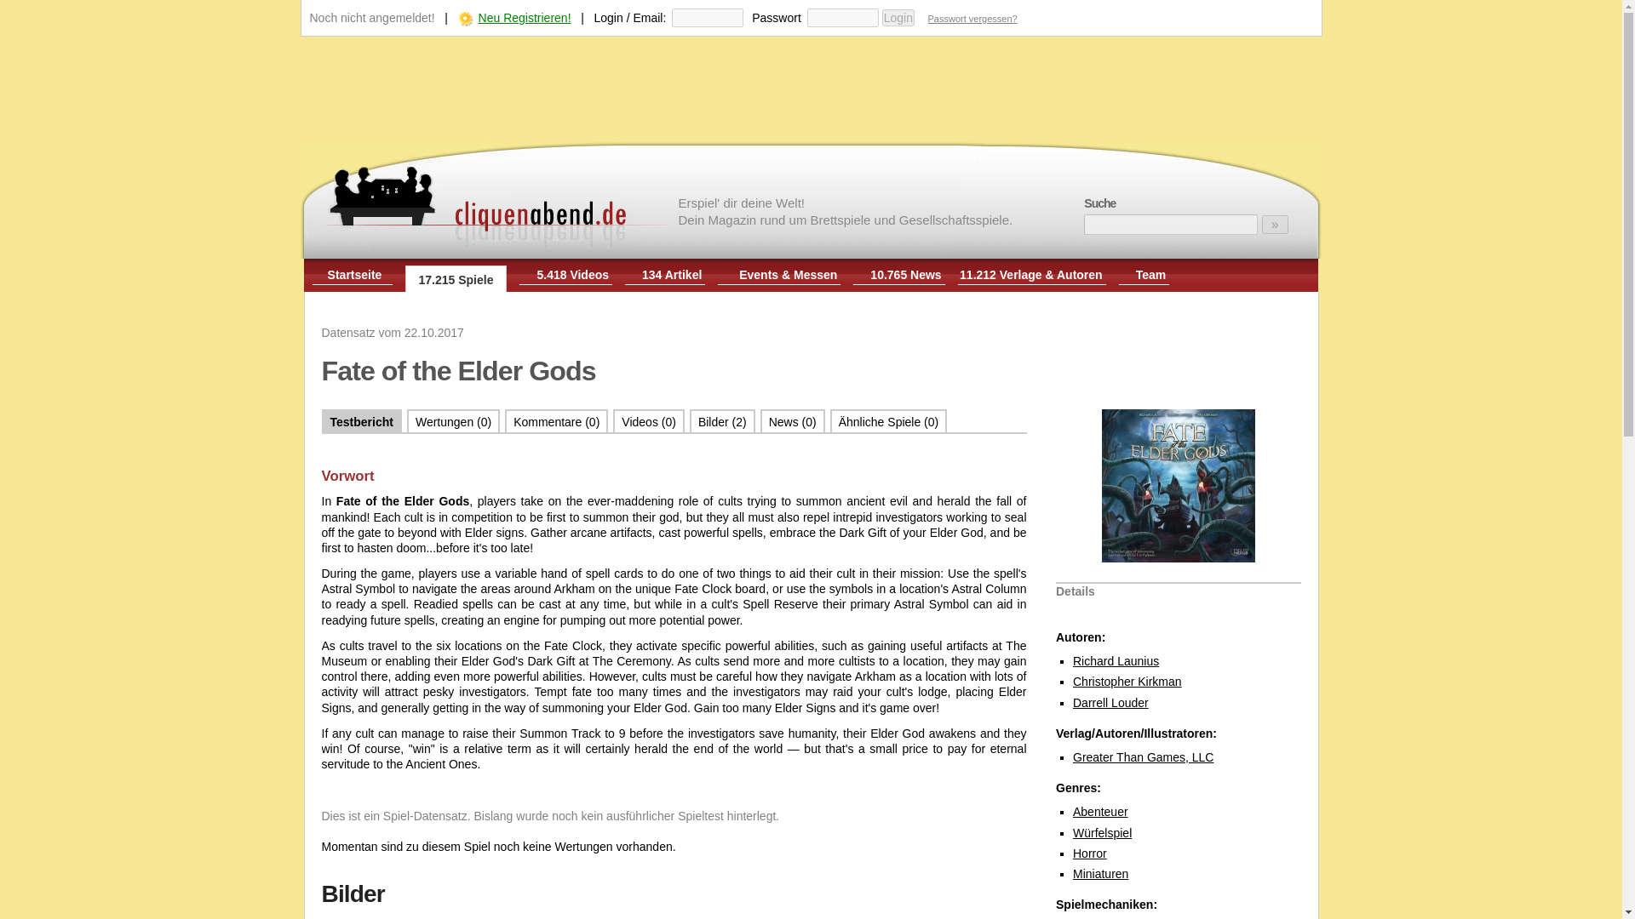 This screenshot has height=919, width=1635. What do you see at coordinates (1143, 757) in the screenshot?
I see `Greater Than Games, LLC` at bounding box center [1143, 757].